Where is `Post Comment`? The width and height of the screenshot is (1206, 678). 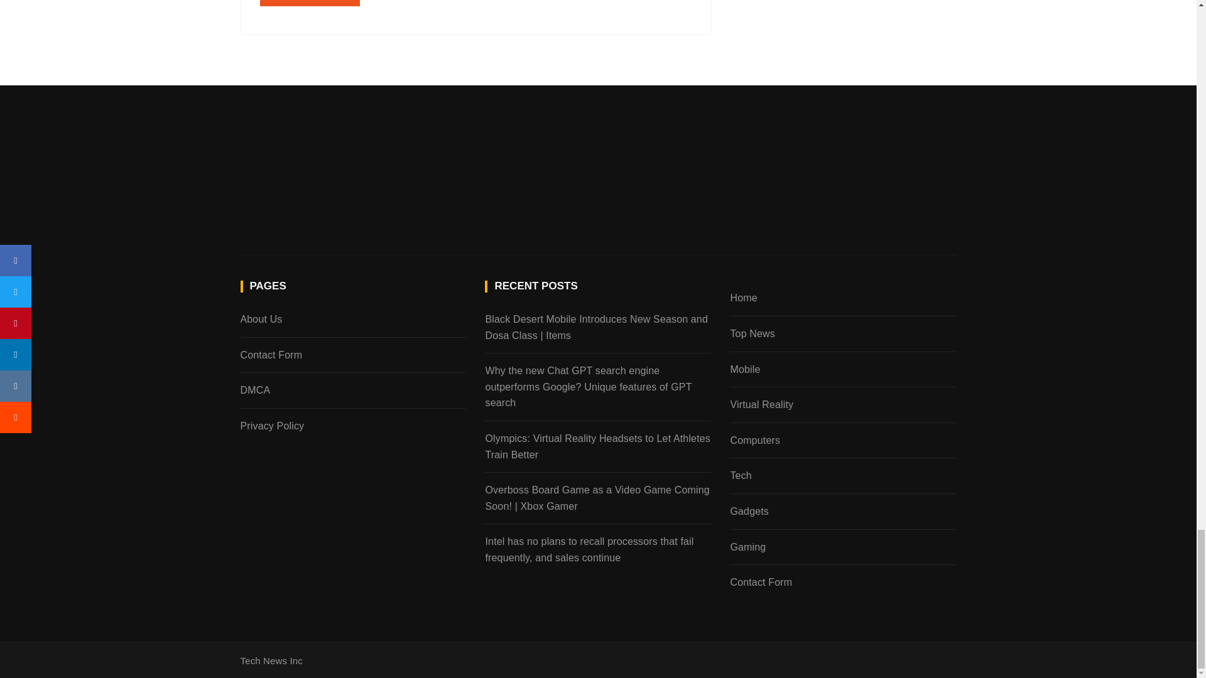
Post Comment is located at coordinates (310, 3).